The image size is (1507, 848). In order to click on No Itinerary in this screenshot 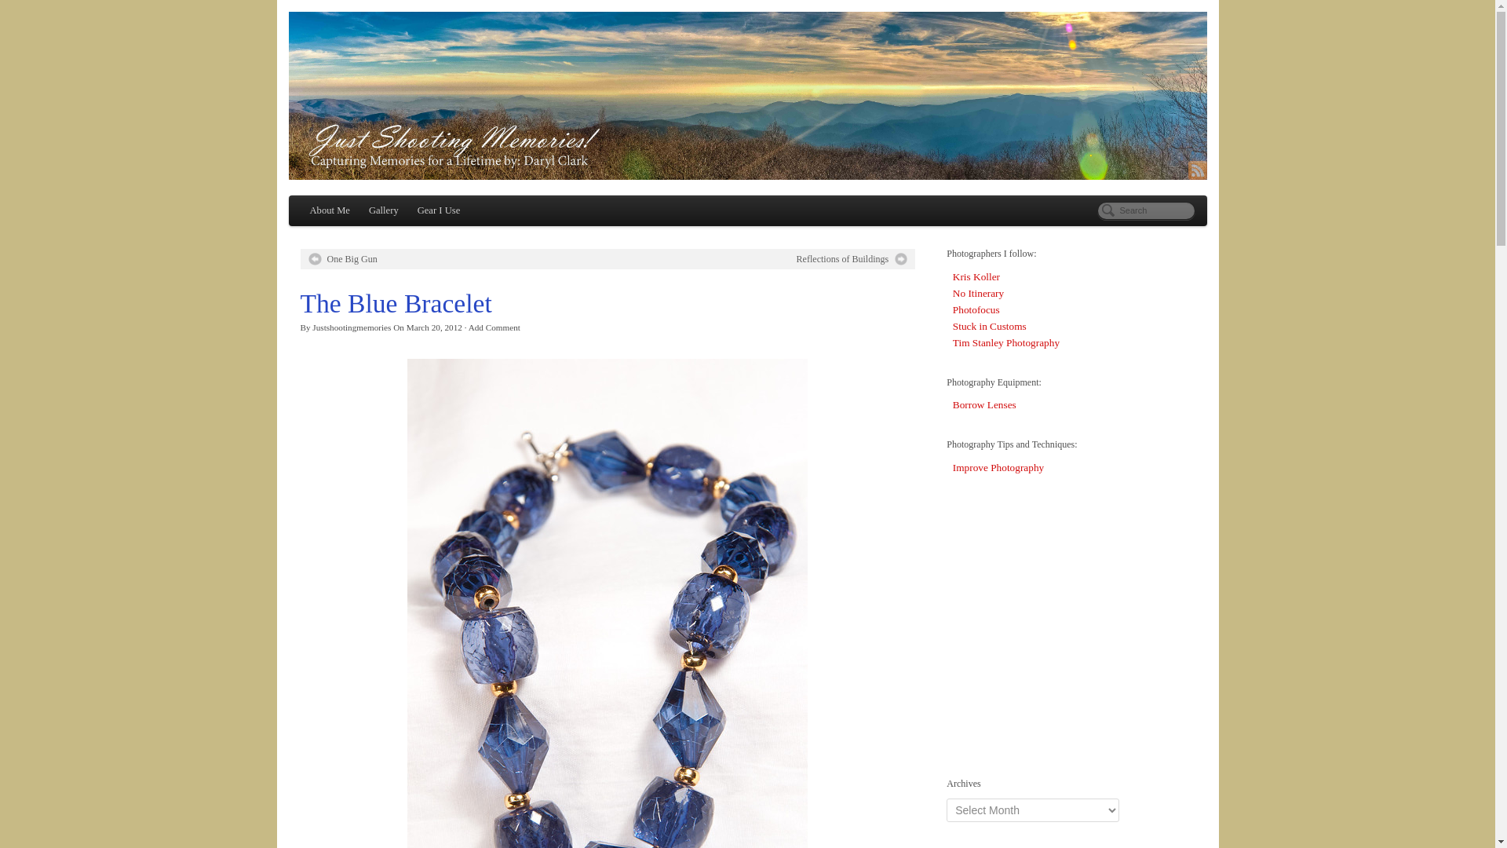, I will do `click(978, 294)`.